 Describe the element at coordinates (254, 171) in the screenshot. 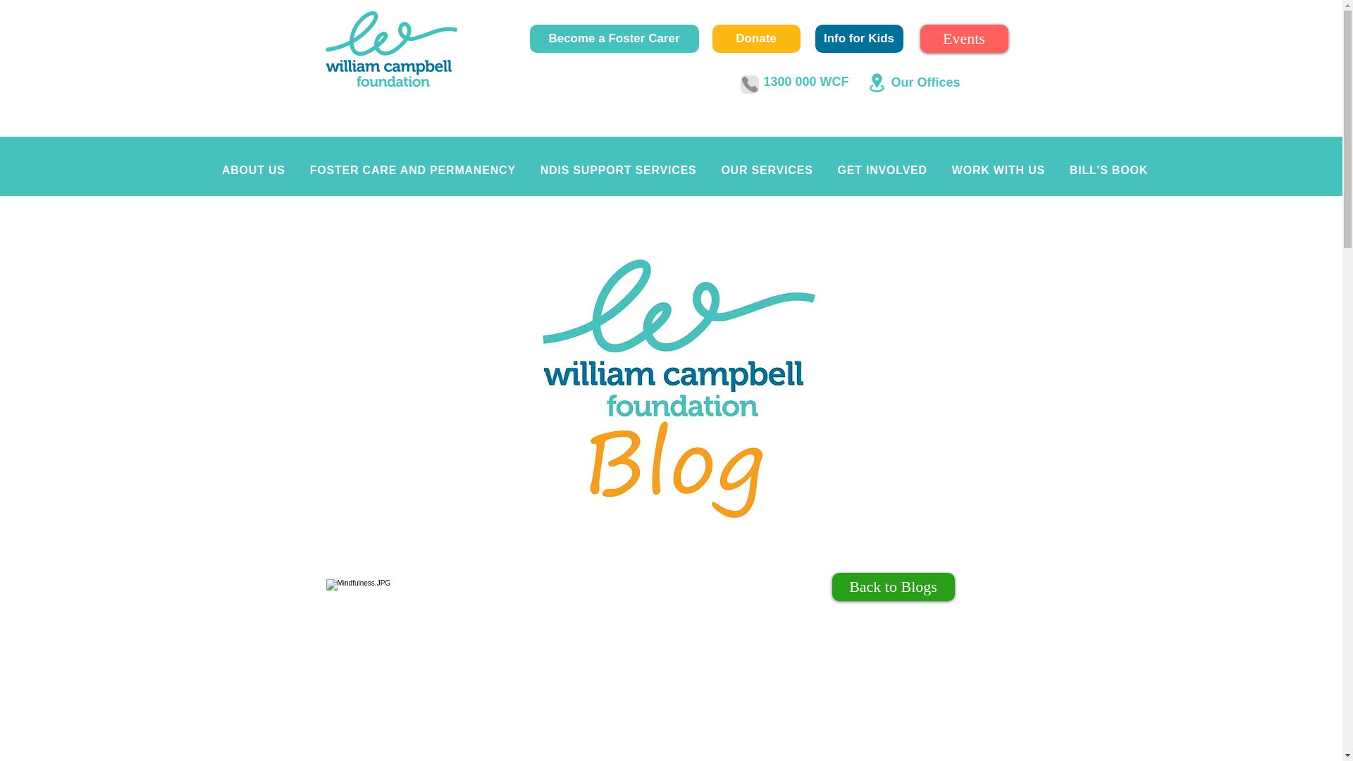

I see `ABOUT US` at that location.